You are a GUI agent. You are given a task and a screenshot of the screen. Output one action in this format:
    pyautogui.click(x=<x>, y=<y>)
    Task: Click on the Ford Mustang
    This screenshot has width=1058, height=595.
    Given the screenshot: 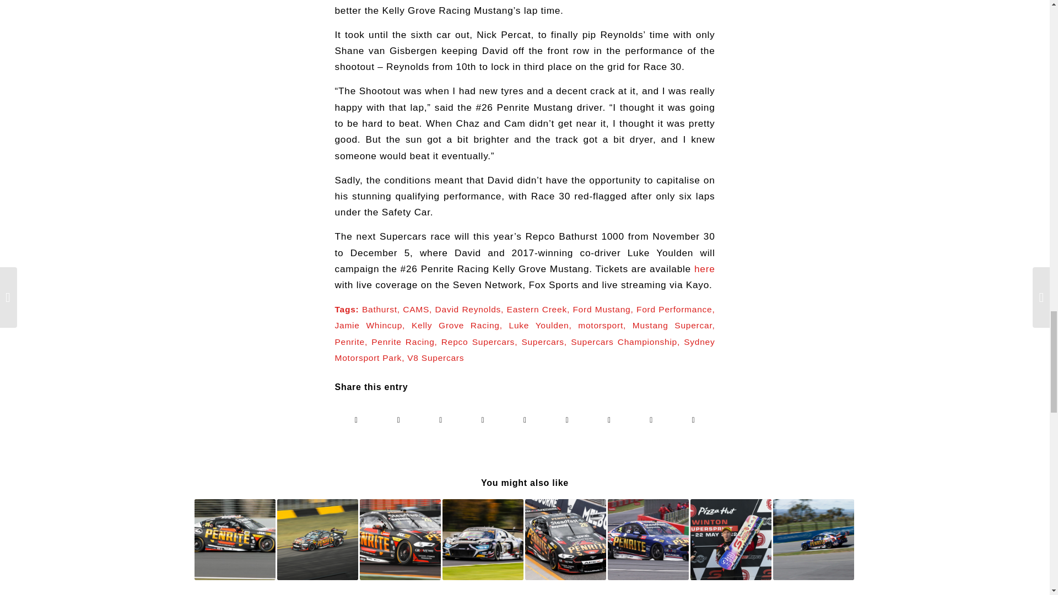 What is the action you would take?
    pyautogui.click(x=601, y=309)
    